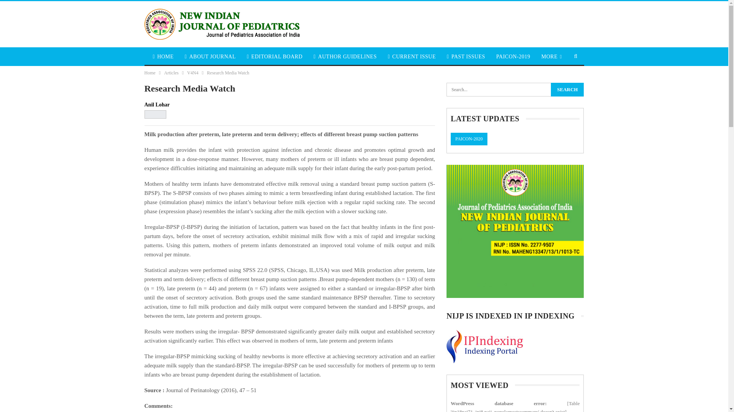  I want to click on Search, so click(567, 89).